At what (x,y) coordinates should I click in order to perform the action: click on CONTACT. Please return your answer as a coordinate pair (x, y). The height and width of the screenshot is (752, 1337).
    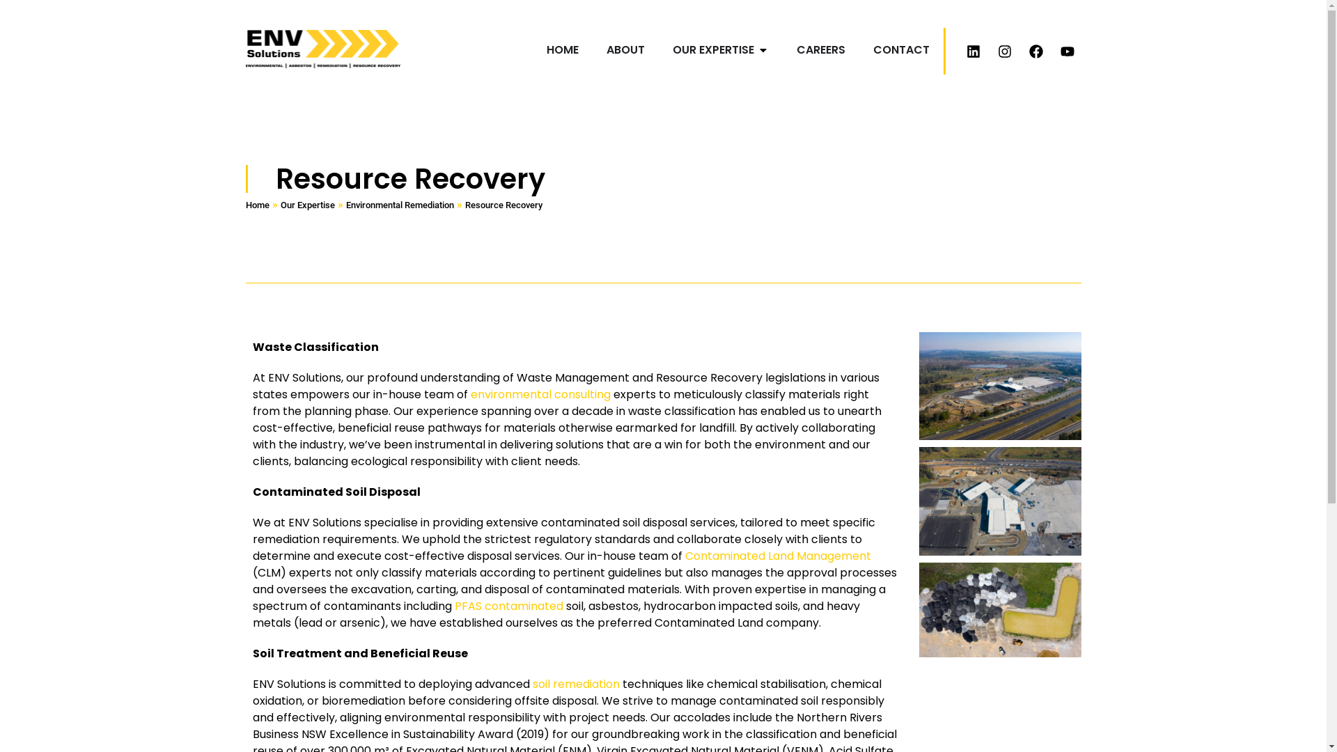
    Looking at the image, I should click on (901, 50).